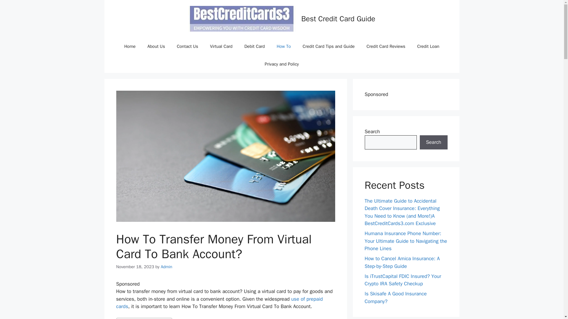 The height and width of the screenshot is (319, 568). What do you see at coordinates (166, 266) in the screenshot?
I see `Admin` at bounding box center [166, 266].